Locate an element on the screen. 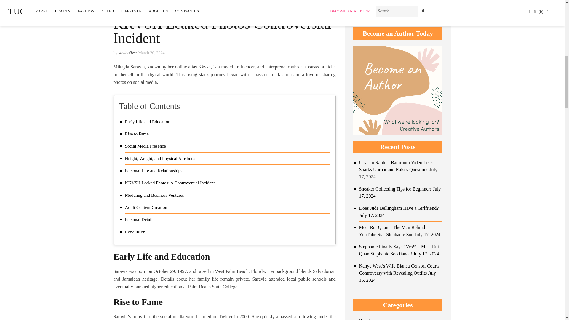  Modeling and Business Ventures is located at coordinates (154, 195).